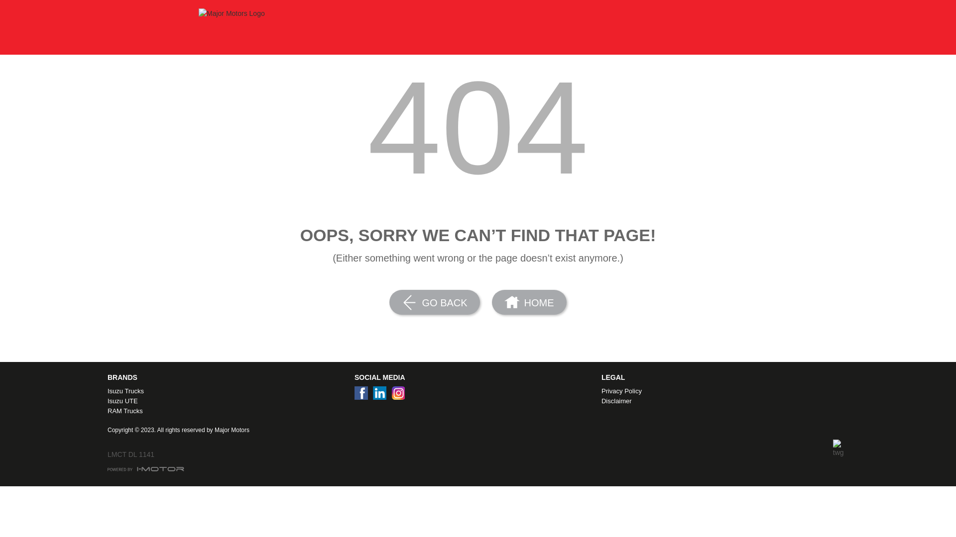 This screenshot has height=537, width=956. What do you see at coordinates (229, 391) in the screenshot?
I see `Isuzu Trucks` at bounding box center [229, 391].